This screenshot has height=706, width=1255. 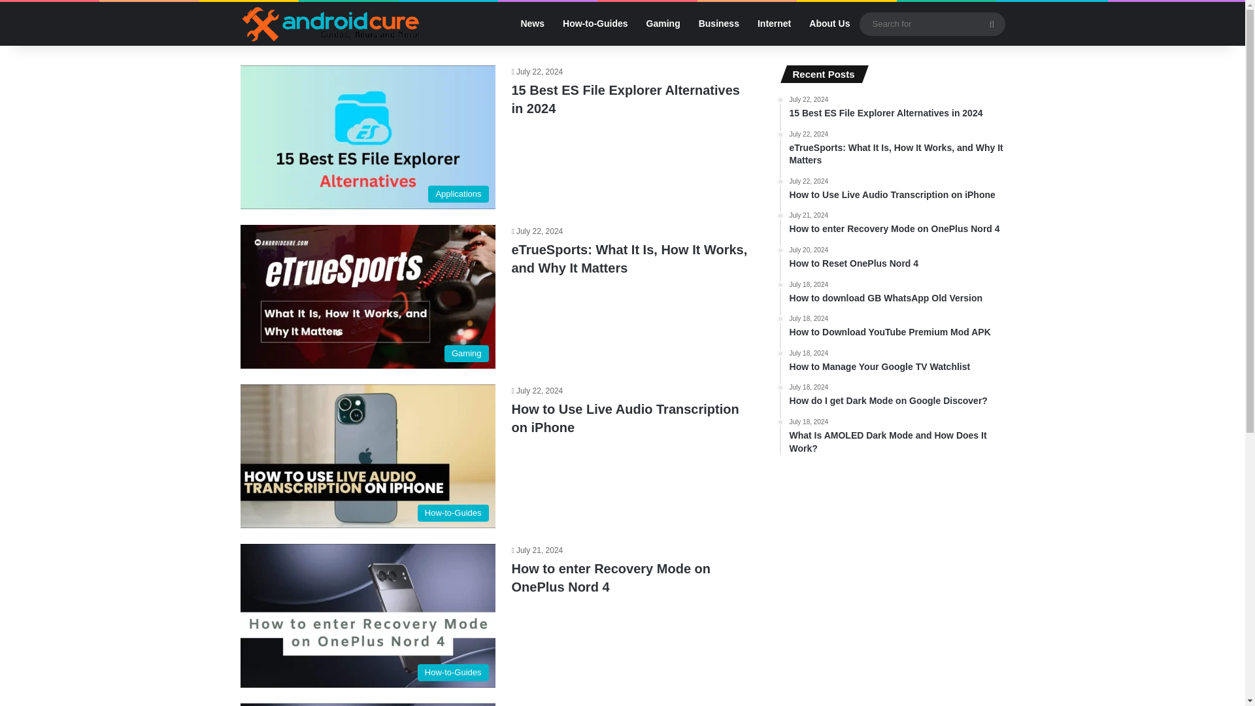 I want to click on Search for, so click(x=897, y=361).